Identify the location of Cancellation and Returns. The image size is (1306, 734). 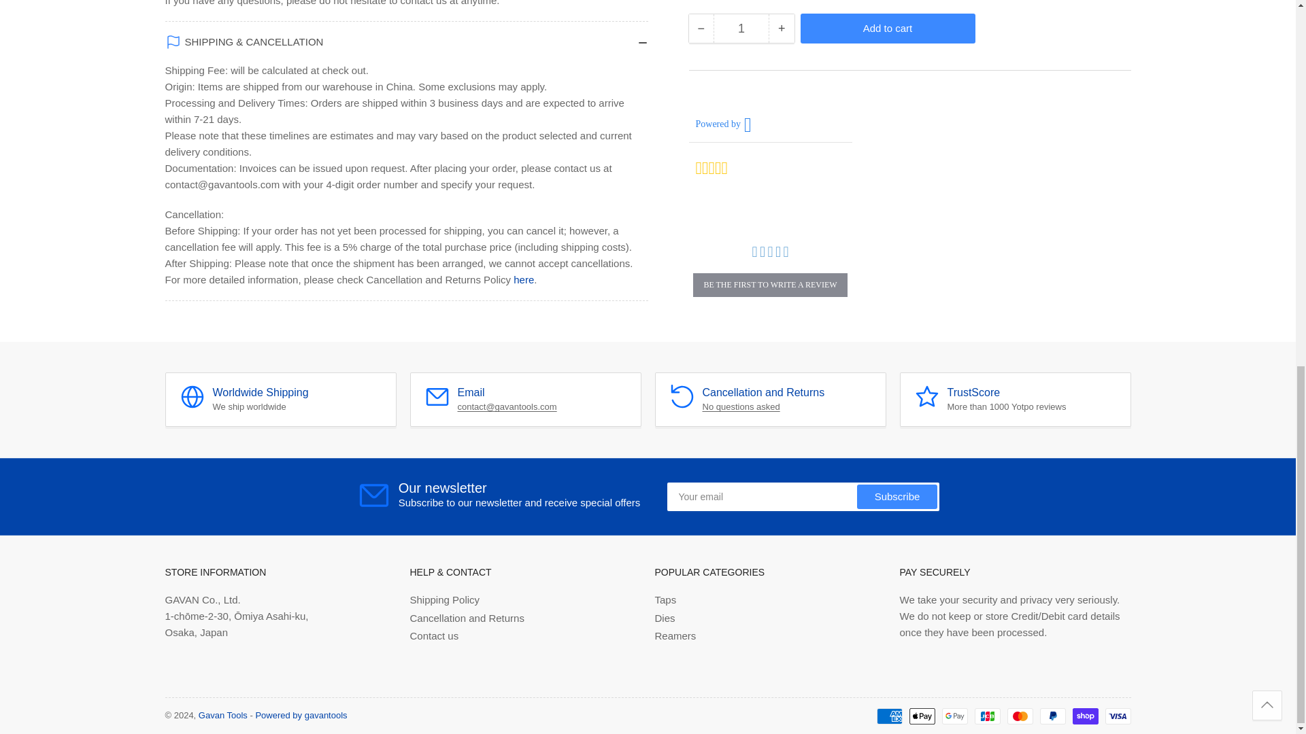
(741, 406).